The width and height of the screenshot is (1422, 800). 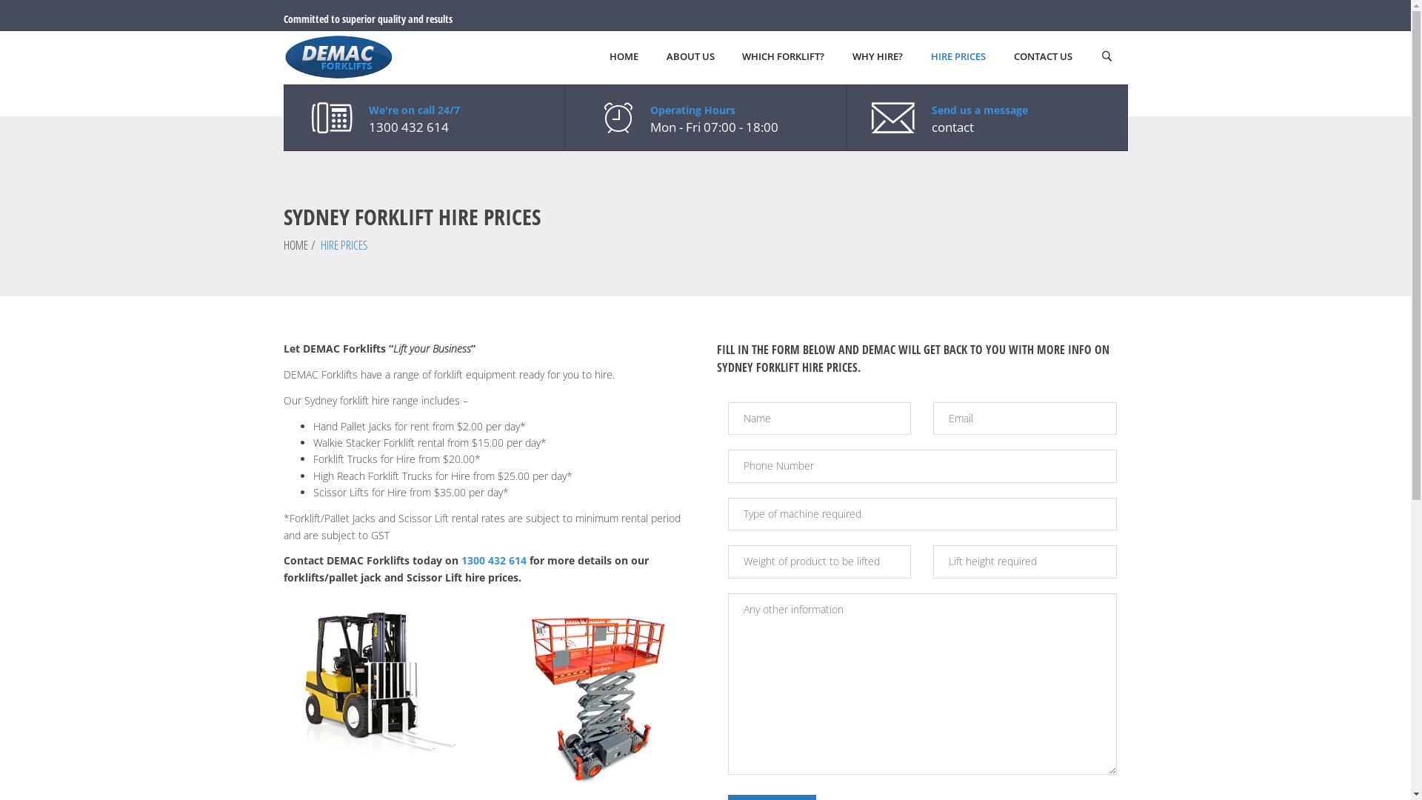 I want to click on HOME, so click(x=295, y=245).